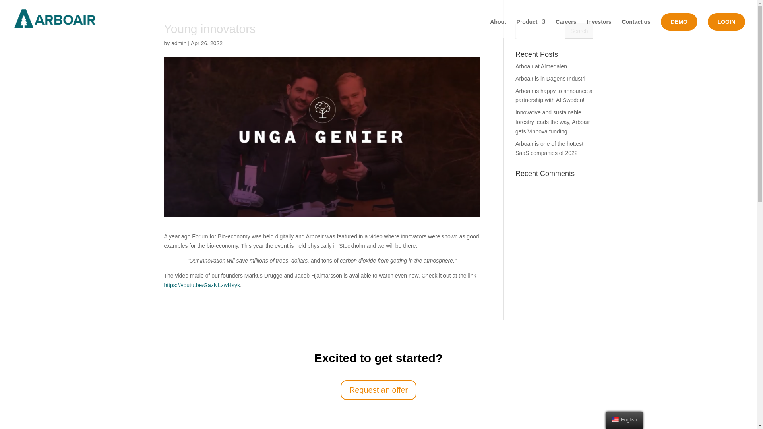 The width and height of the screenshot is (763, 429). Describe the element at coordinates (550, 79) in the screenshot. I see `Arboair is in Dagens Industri` at that location.